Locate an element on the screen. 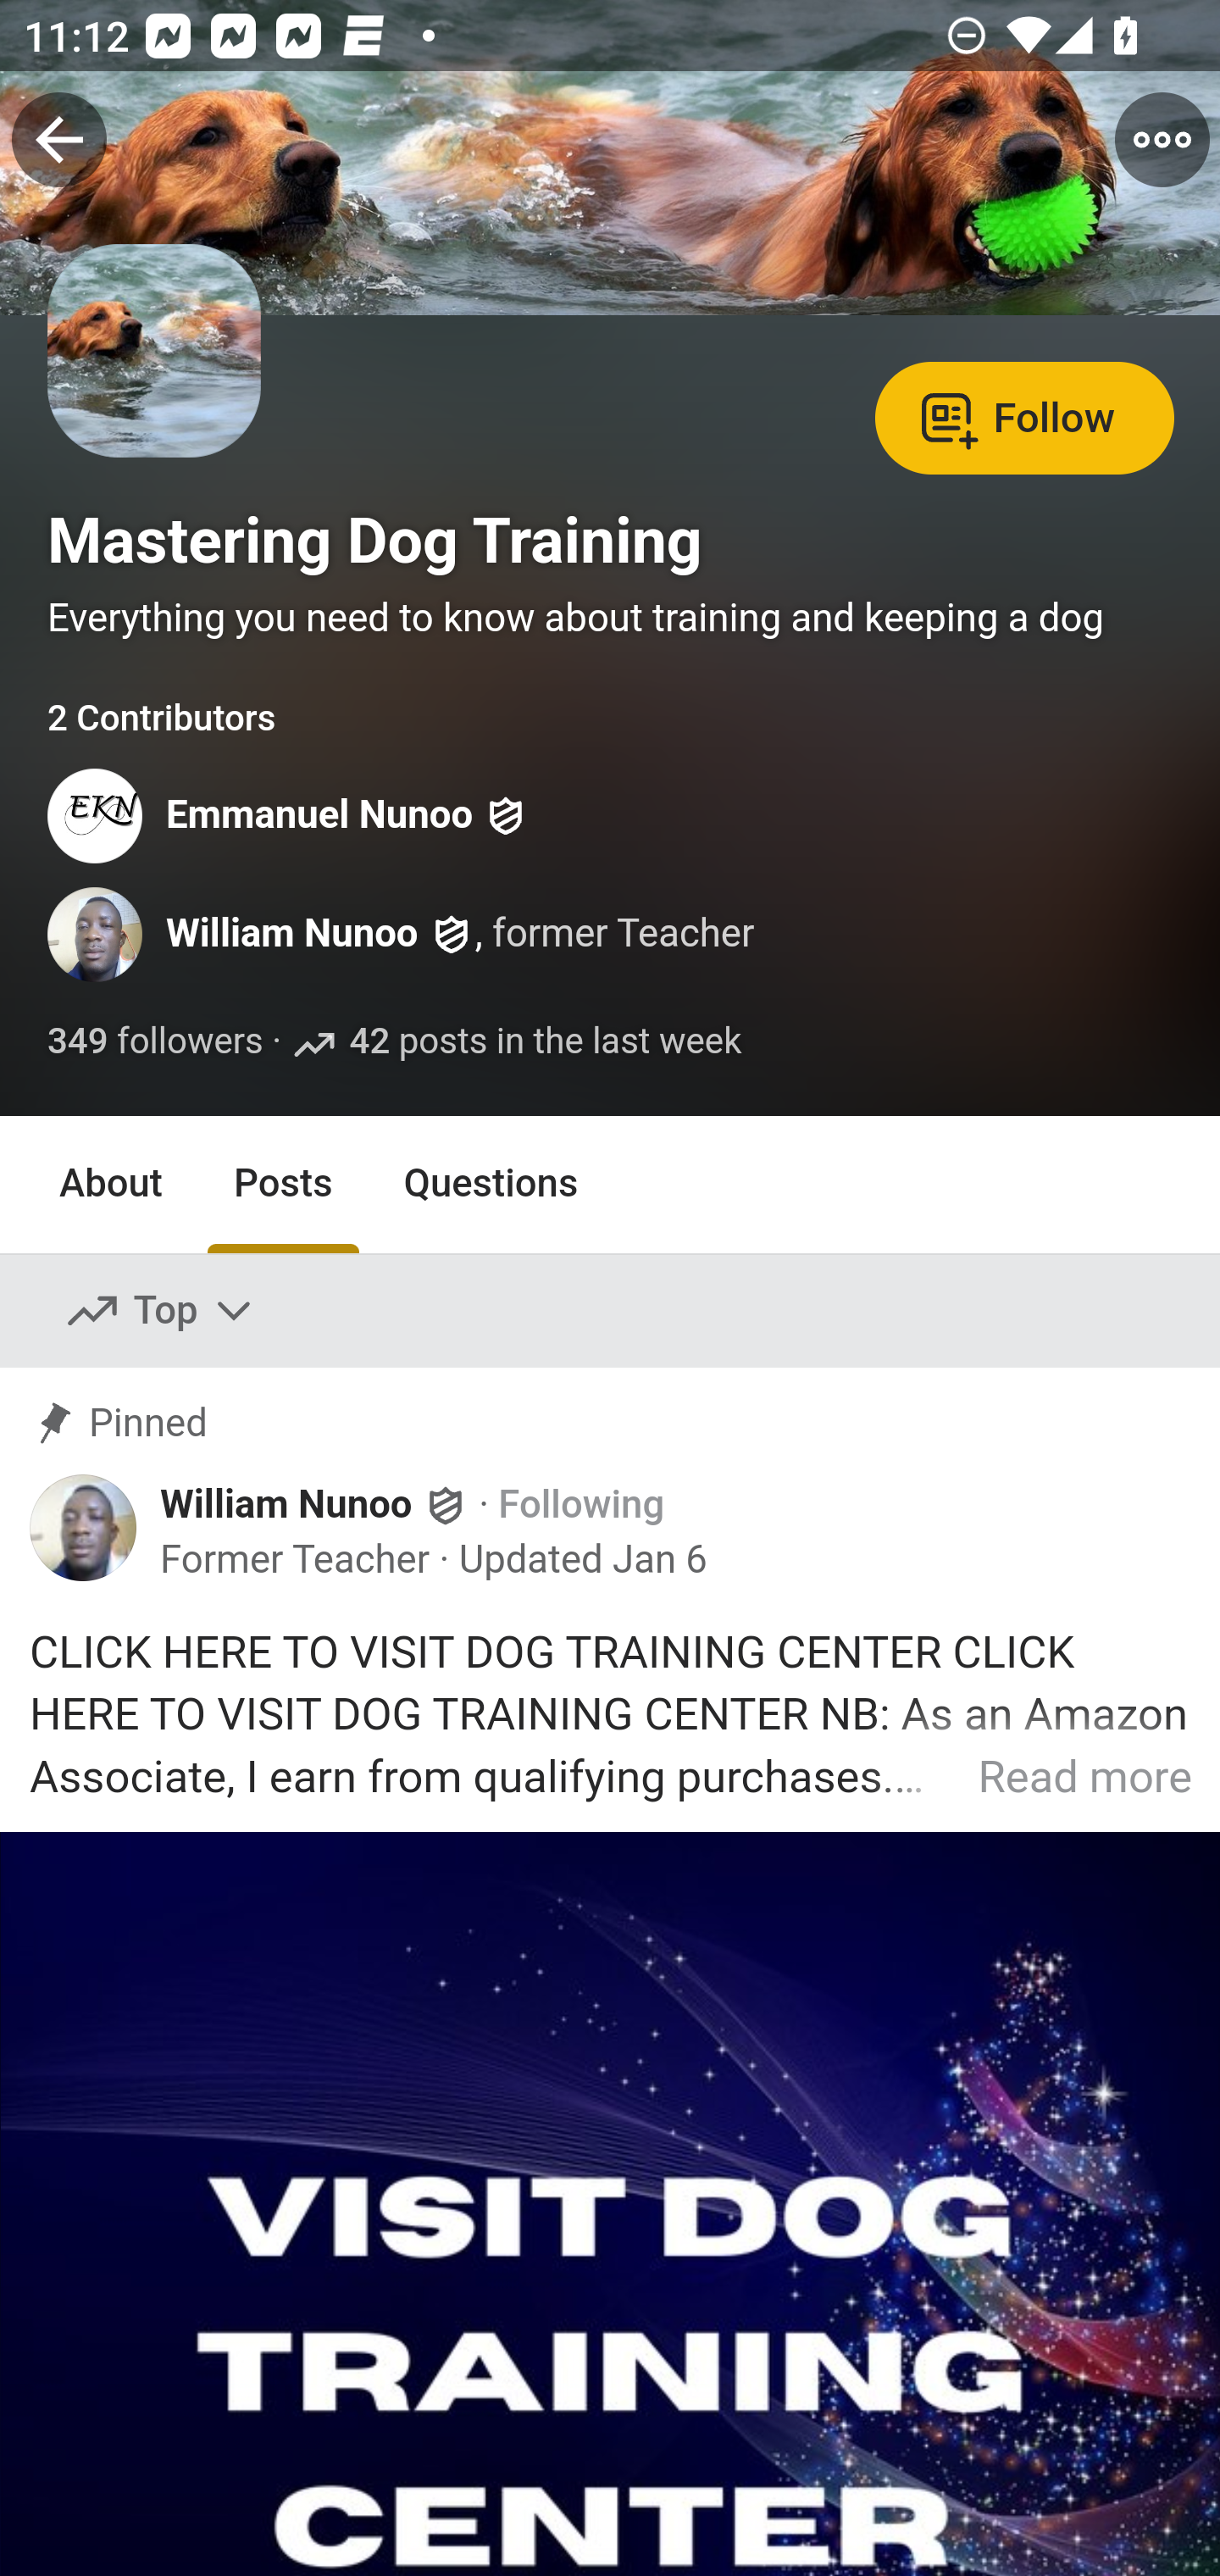 This screenshot has width=1220, height=2576. About is located at coordinates (112, 1185).